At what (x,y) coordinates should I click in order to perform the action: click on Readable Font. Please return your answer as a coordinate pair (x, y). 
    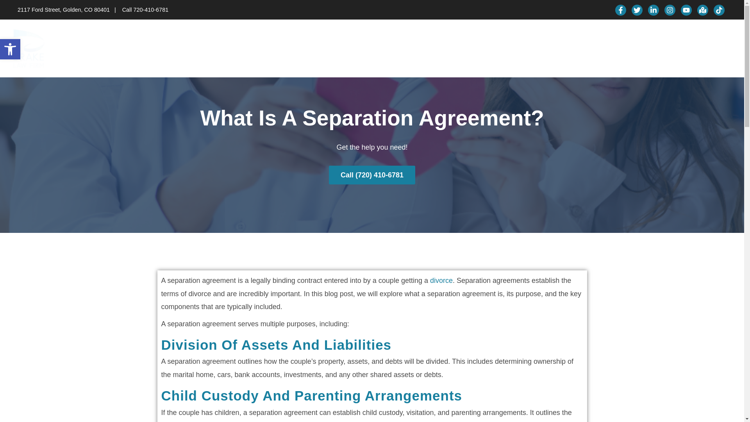
    Looking at the image, I should click on (10, 49).